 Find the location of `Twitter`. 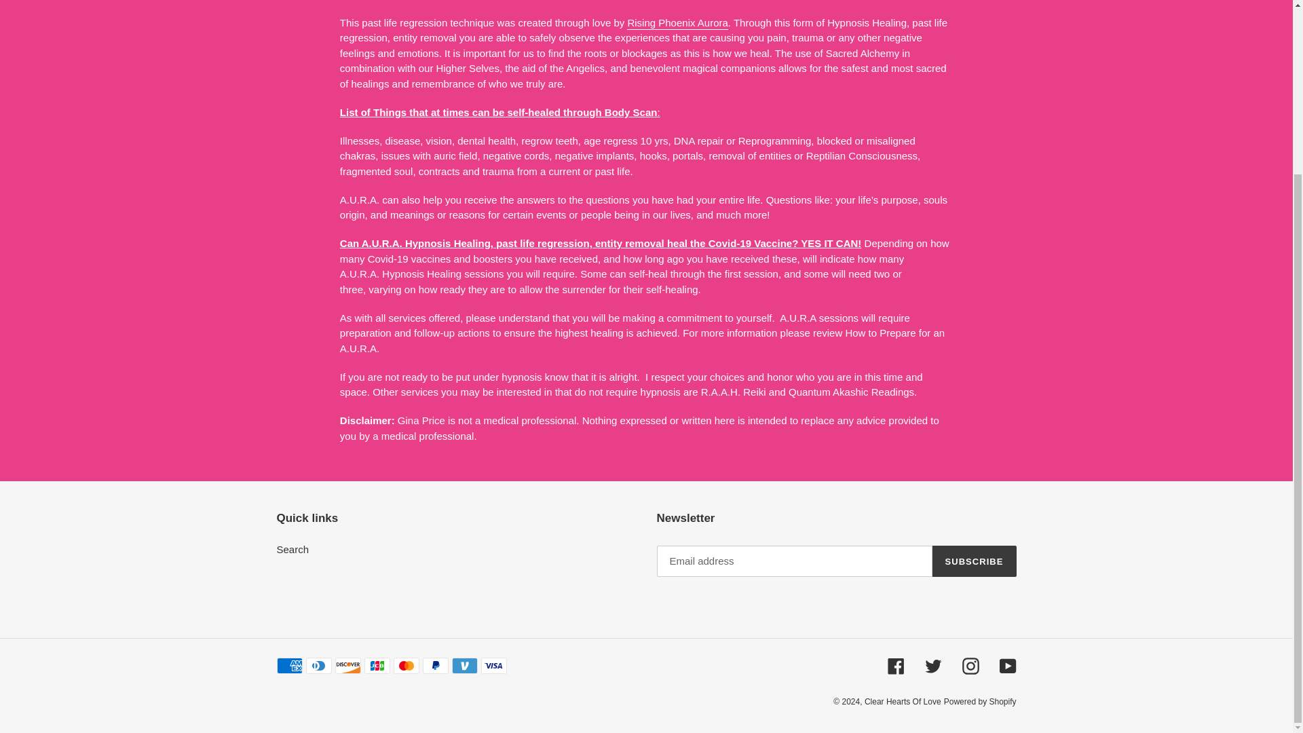

Twitter is located at coordinates (932, 665).